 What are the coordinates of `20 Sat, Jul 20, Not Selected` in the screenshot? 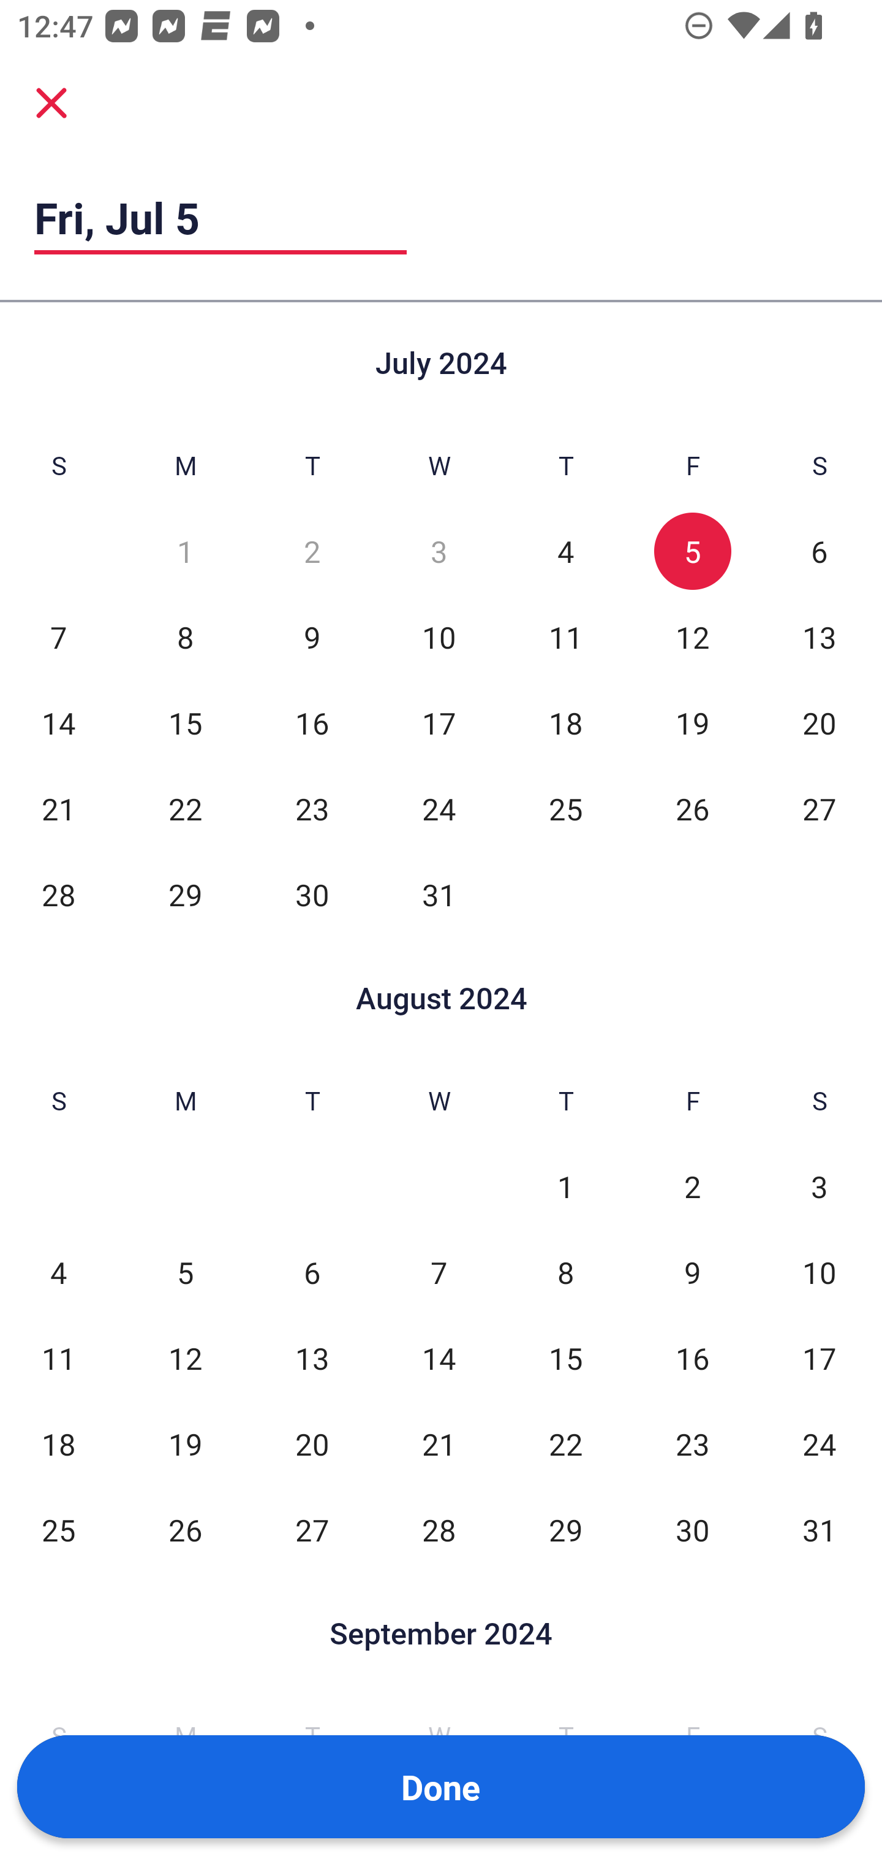 It's located at (820, 723).